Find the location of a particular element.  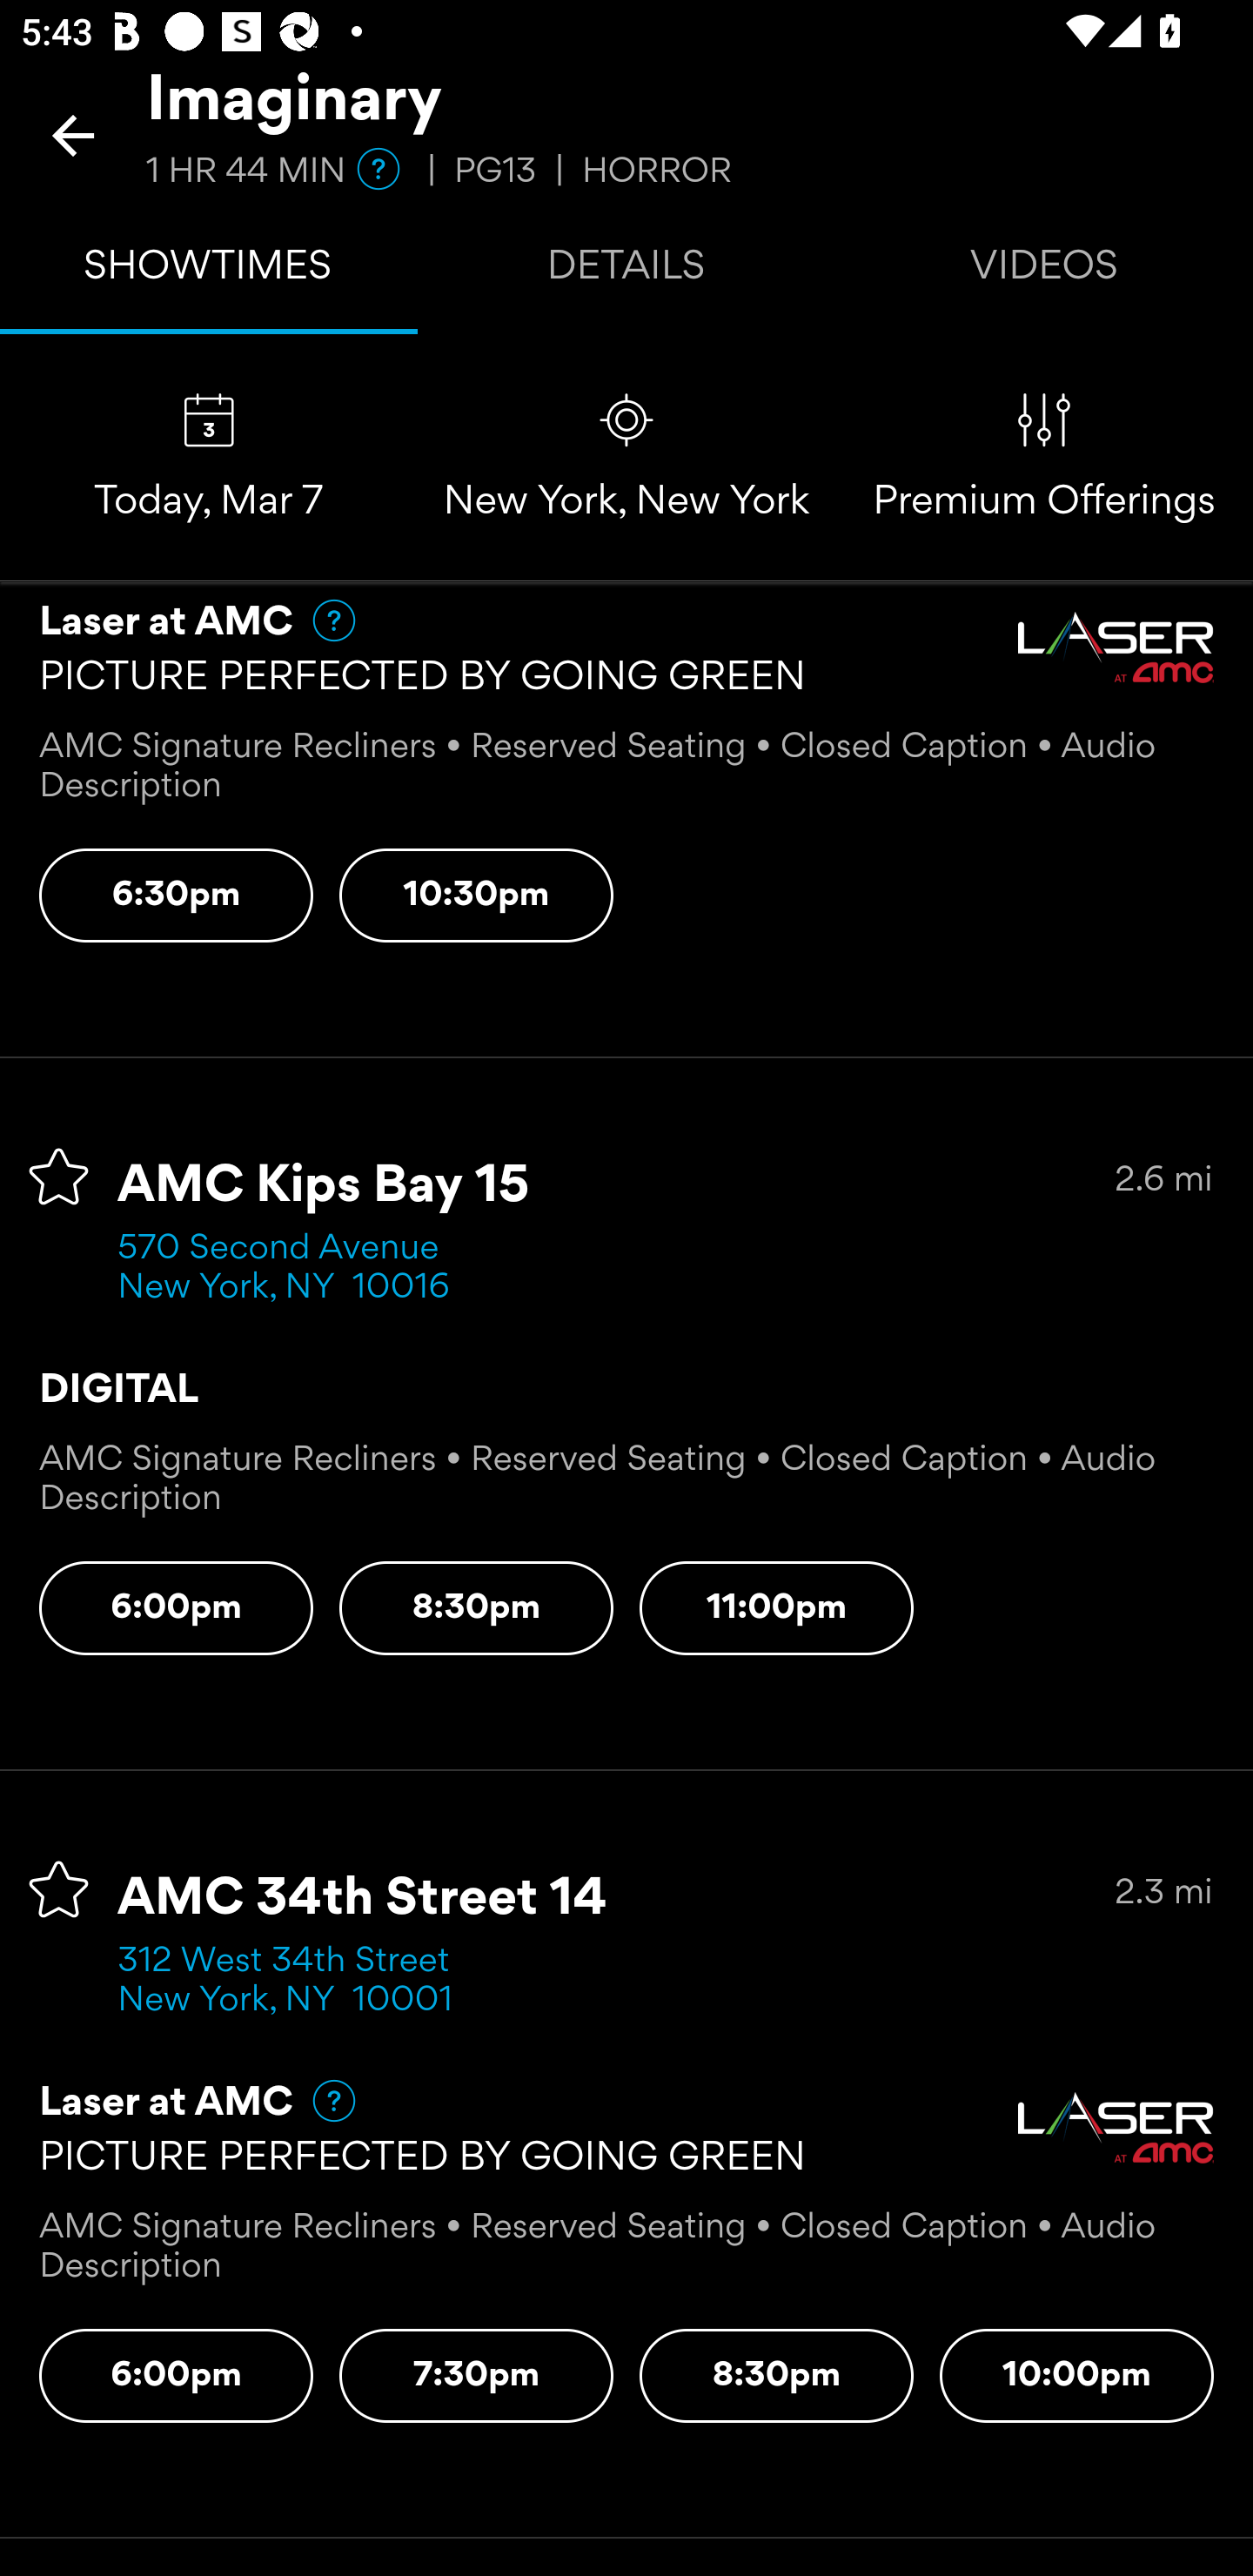

312 West 34th Street  
New York, NY  10001 is located at coordinates (294, 1981).